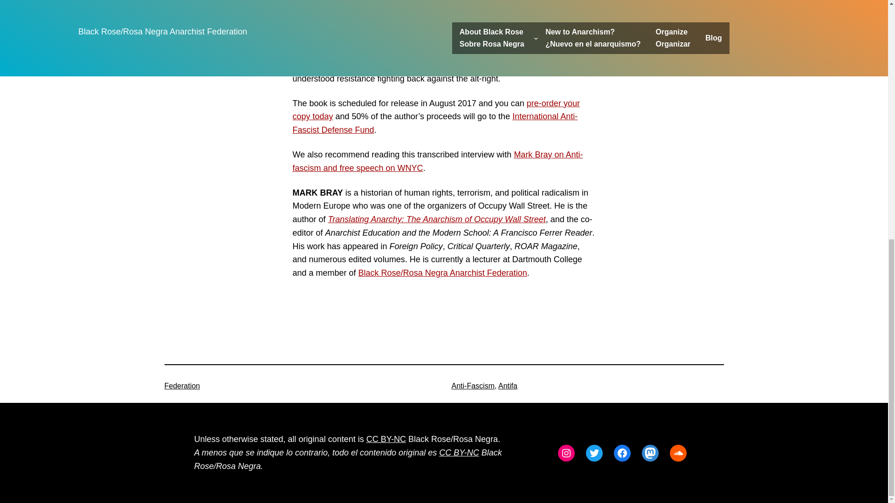 The width and height of the screenshot is (895, 503). What do you see at coordinates (459, 453) in the screenshot?
I see `CC BY-NC` at bounding box center [459, 453].